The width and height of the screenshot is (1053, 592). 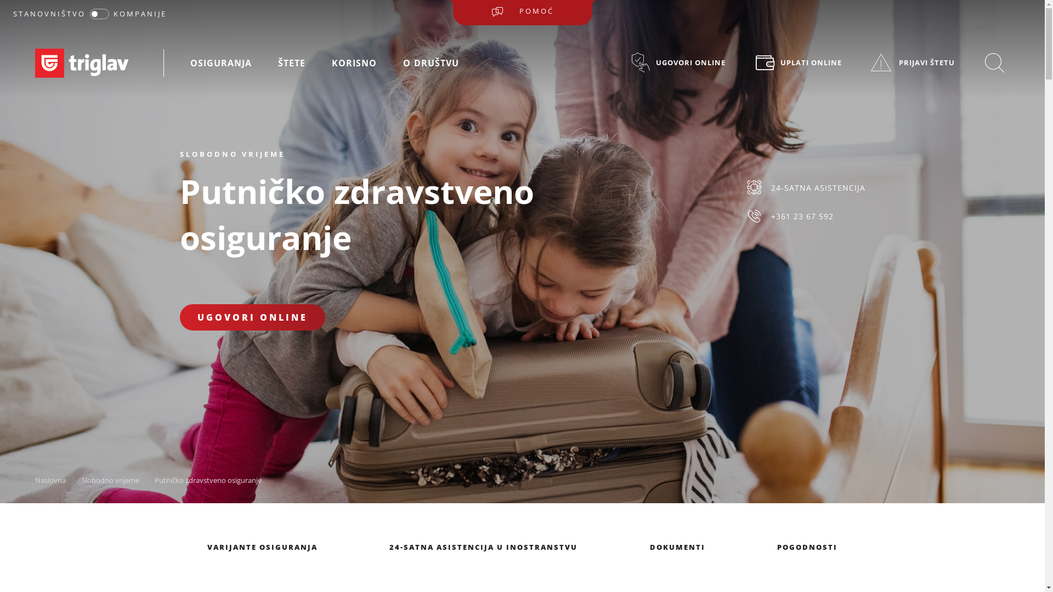 I want to click on Naslovna, so click(x=50, y=480).